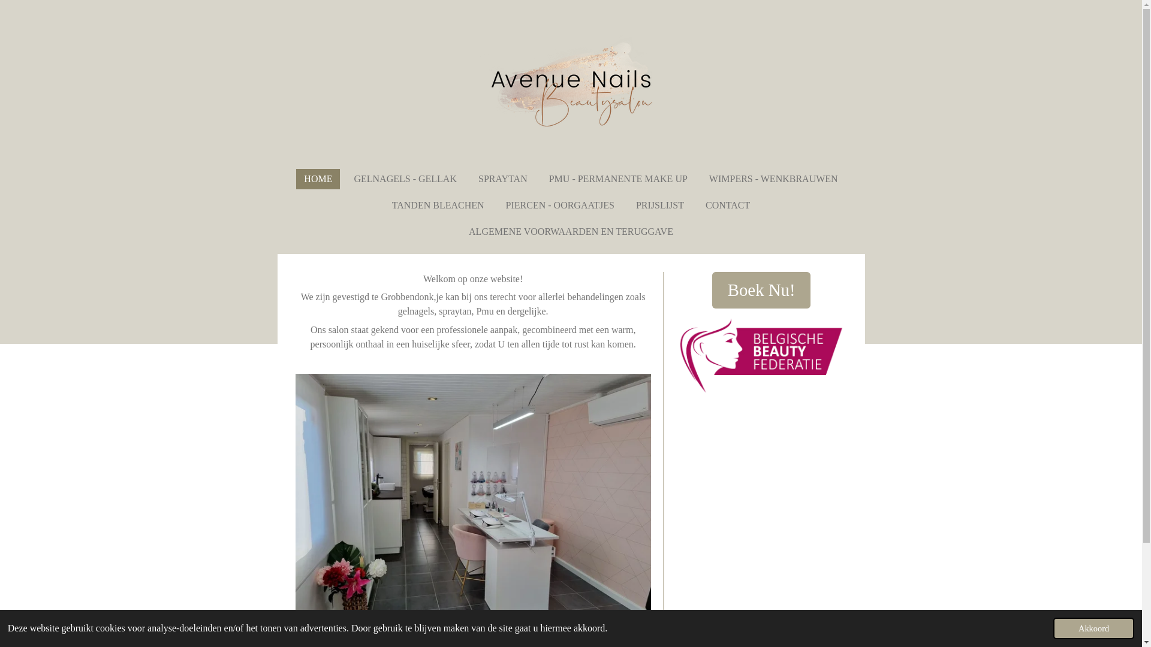 The height and width of the screenshot is (647, 1151). Describe the element at coordinates (761, 290) in the screenshot. I see `Boek Nu!` at that location.